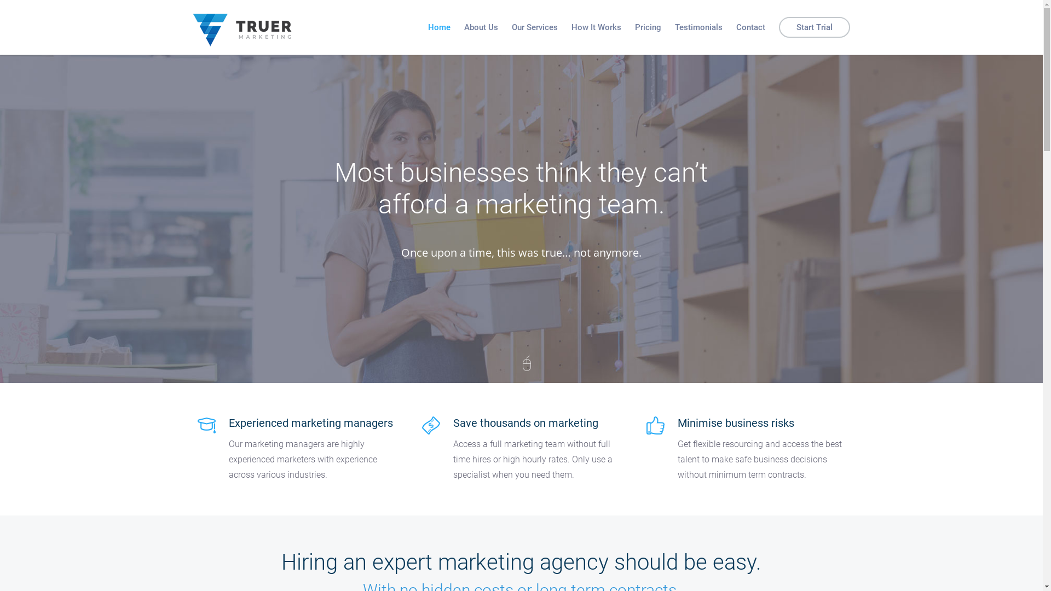 This screenshot has height=591, width=1051. I want to click on How It Works, so click(597, 27).